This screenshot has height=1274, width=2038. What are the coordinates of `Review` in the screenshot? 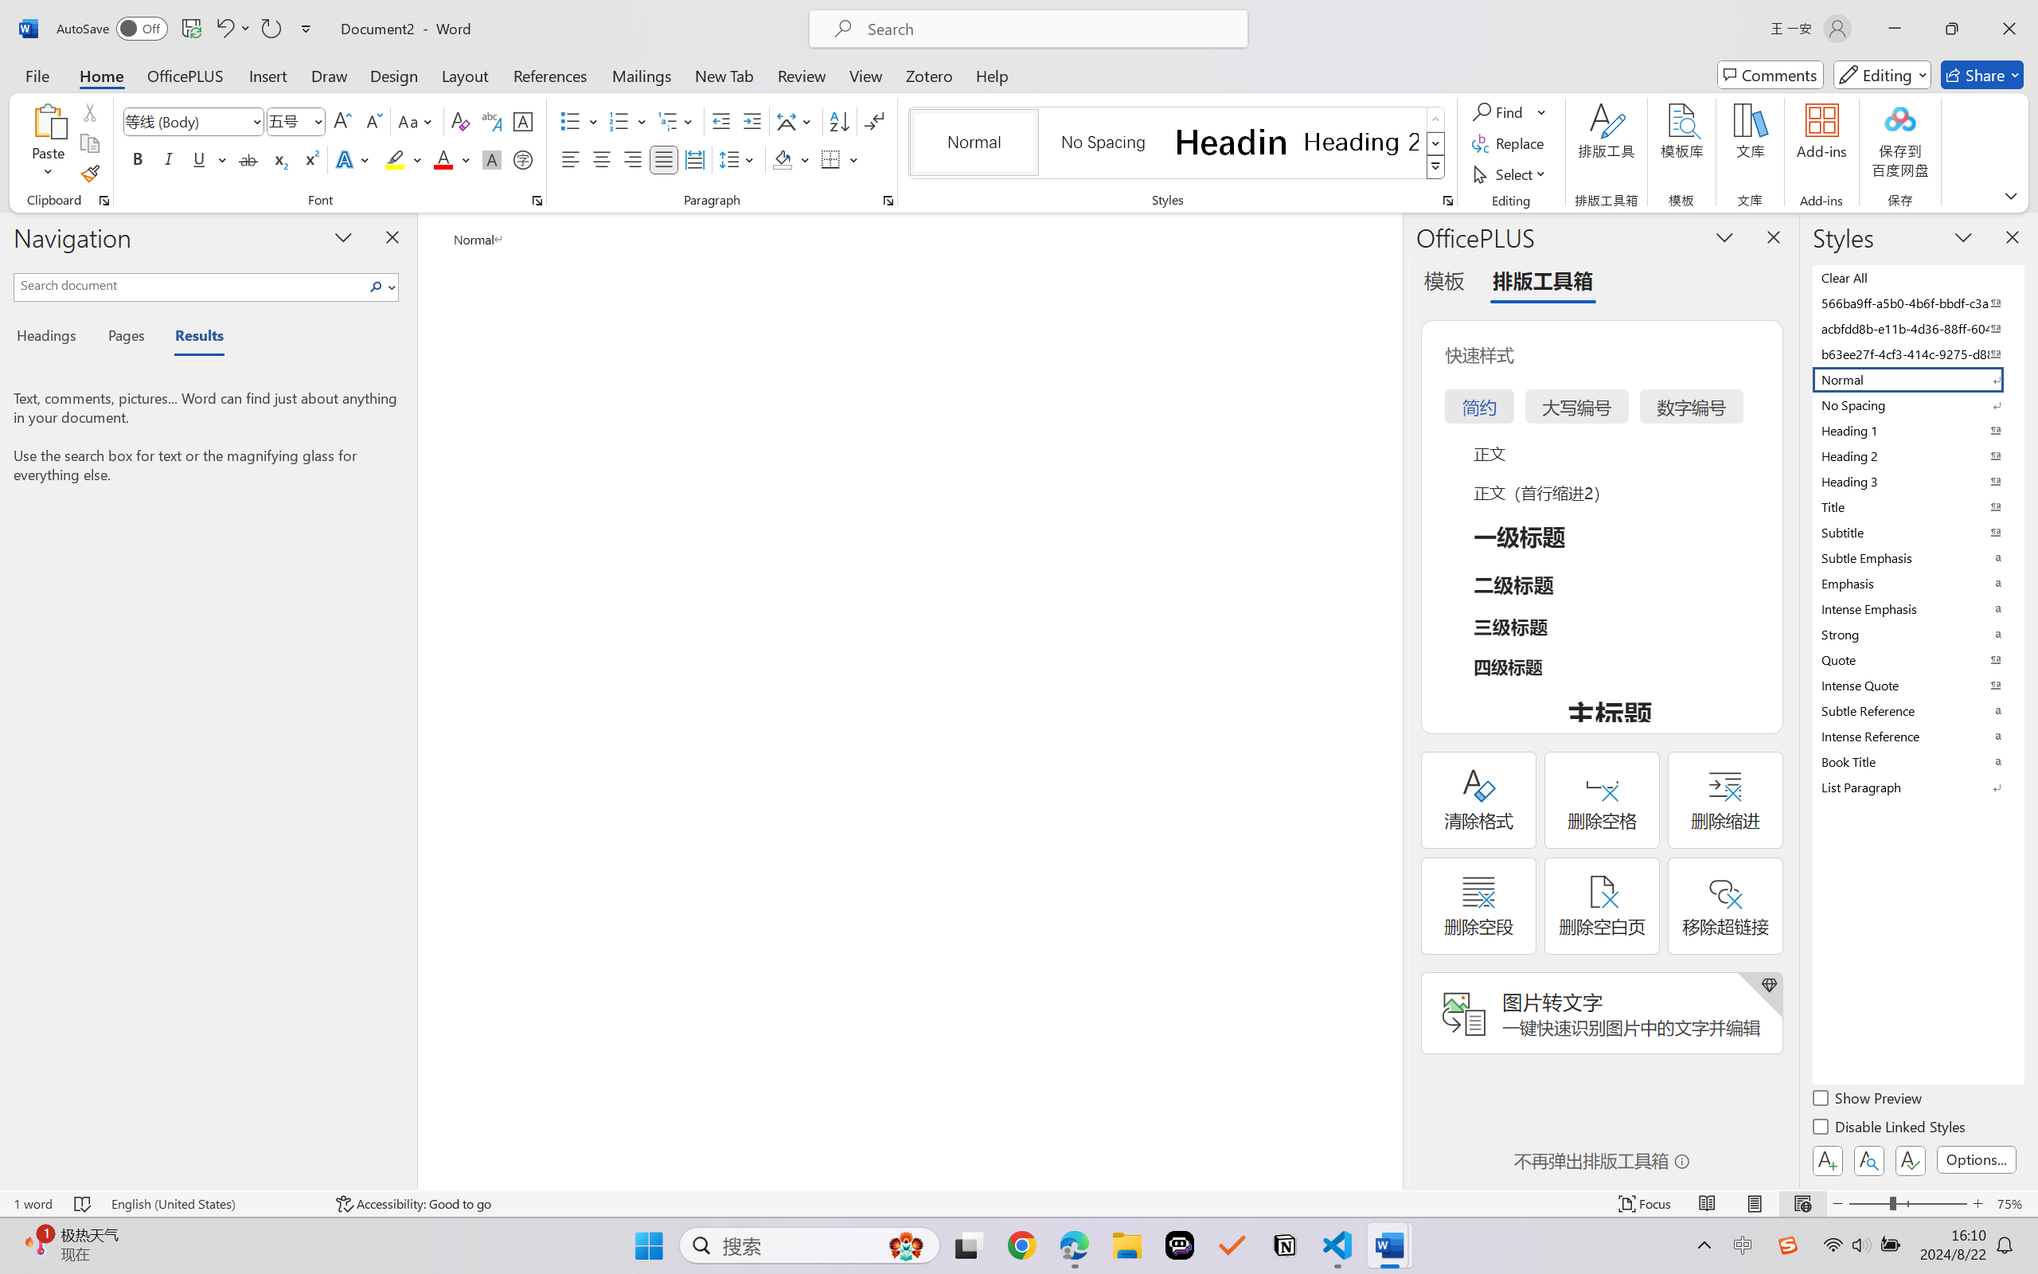 It's located at (802, 75).